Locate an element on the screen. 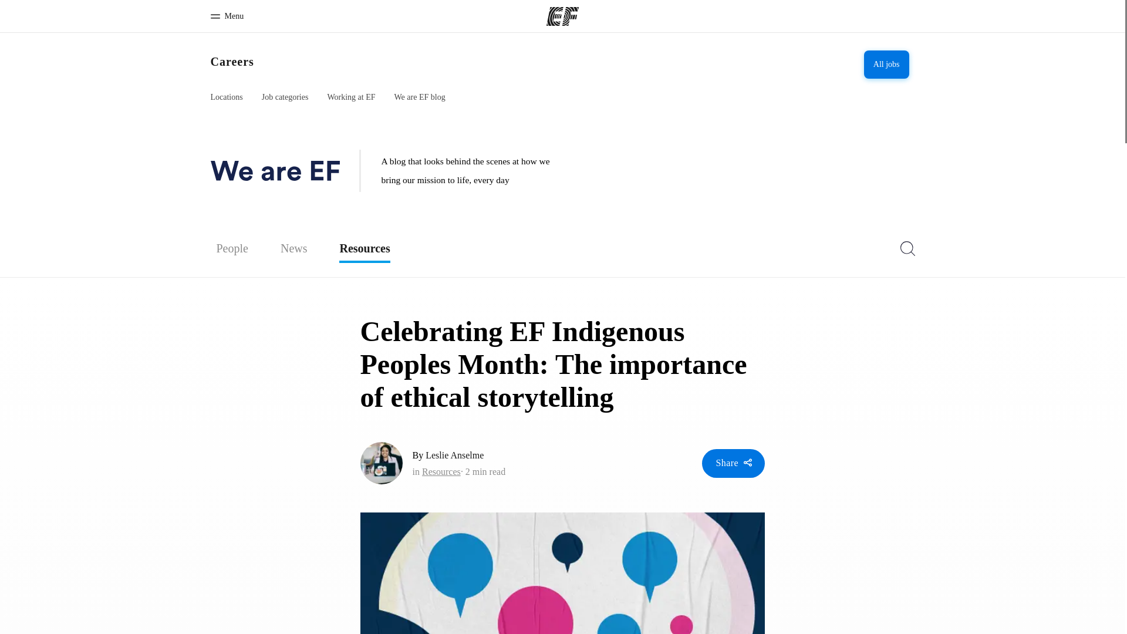 The height and width of the screenshot is (634, 1127). Careers is located at coordinates (231, 61).